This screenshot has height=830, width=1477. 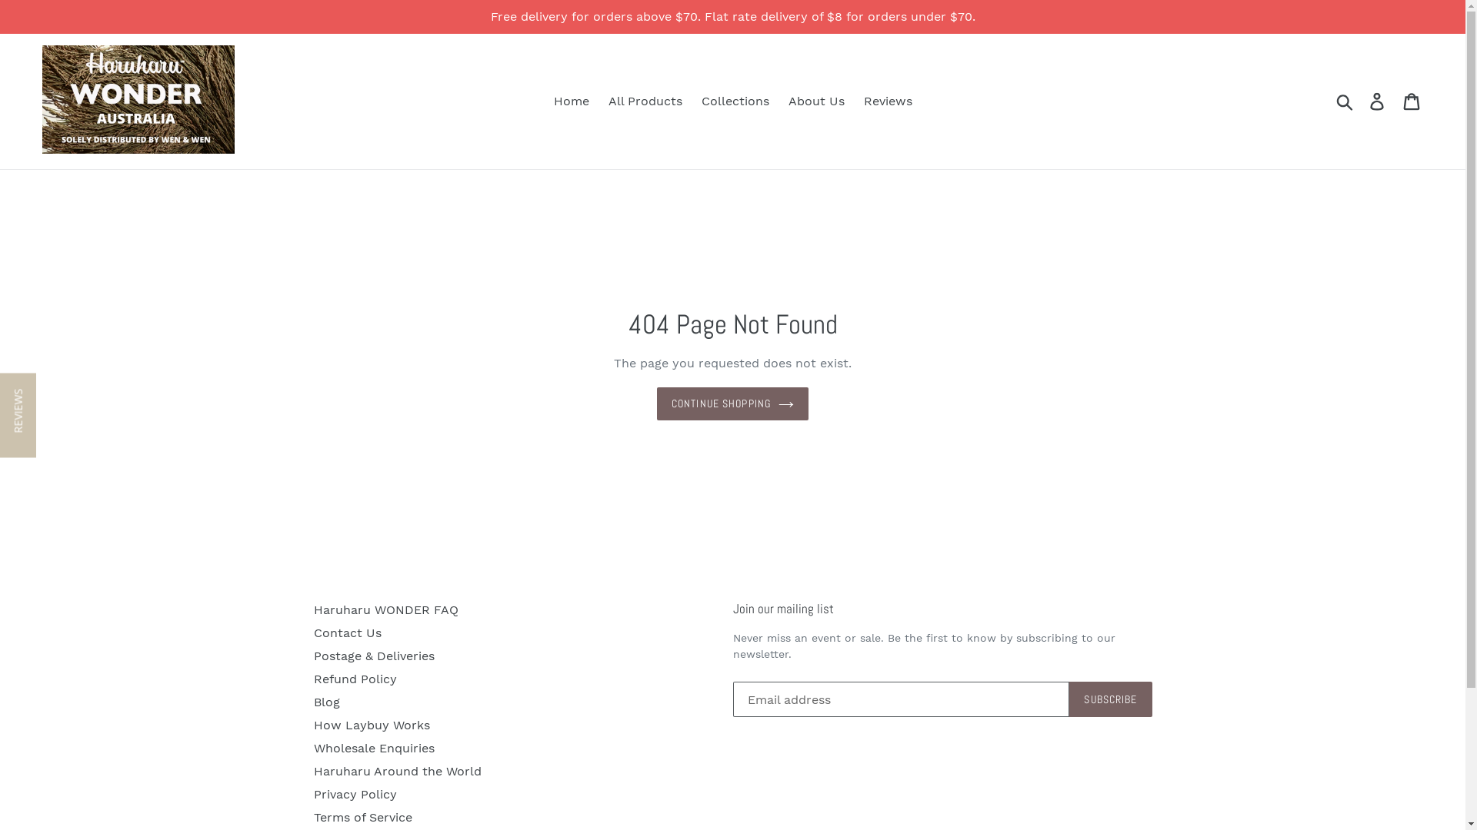 I want to click on Blog, so click(x=327, y=702).